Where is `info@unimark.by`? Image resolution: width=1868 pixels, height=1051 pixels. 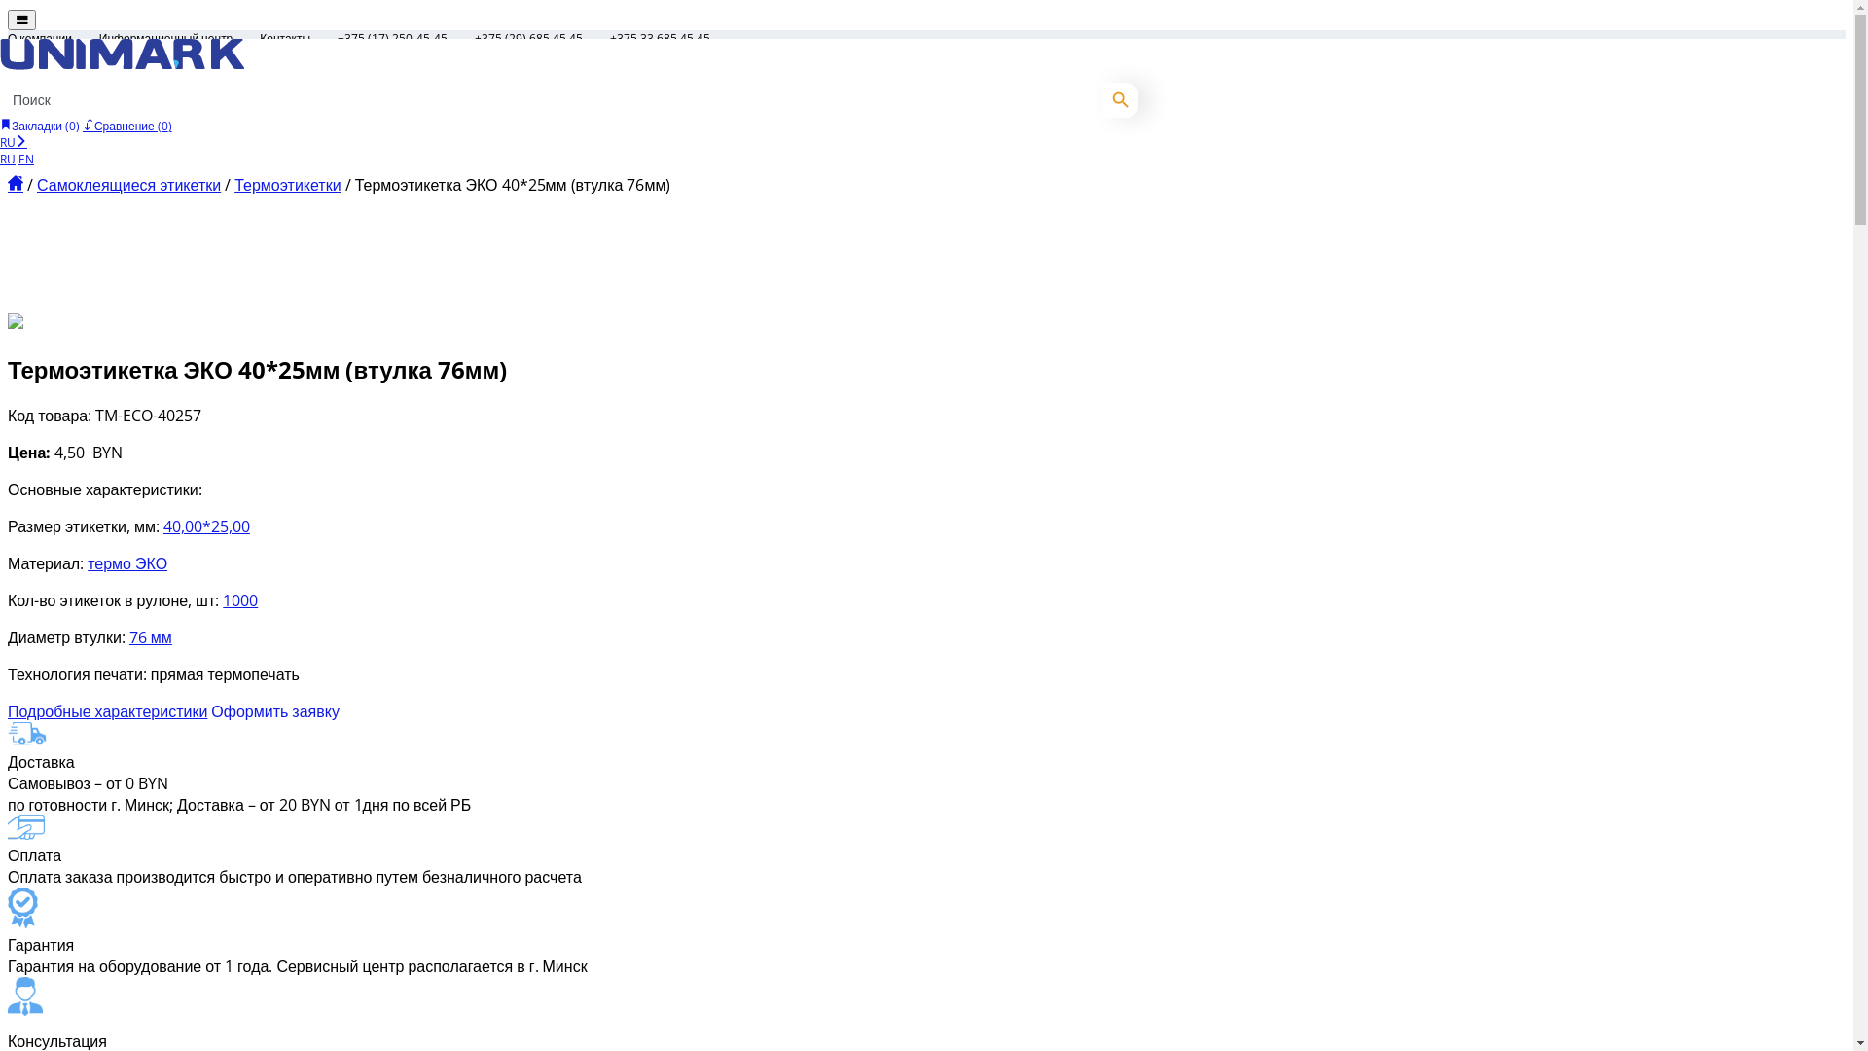 info@unimark.by is located at coordinates (146, 54).